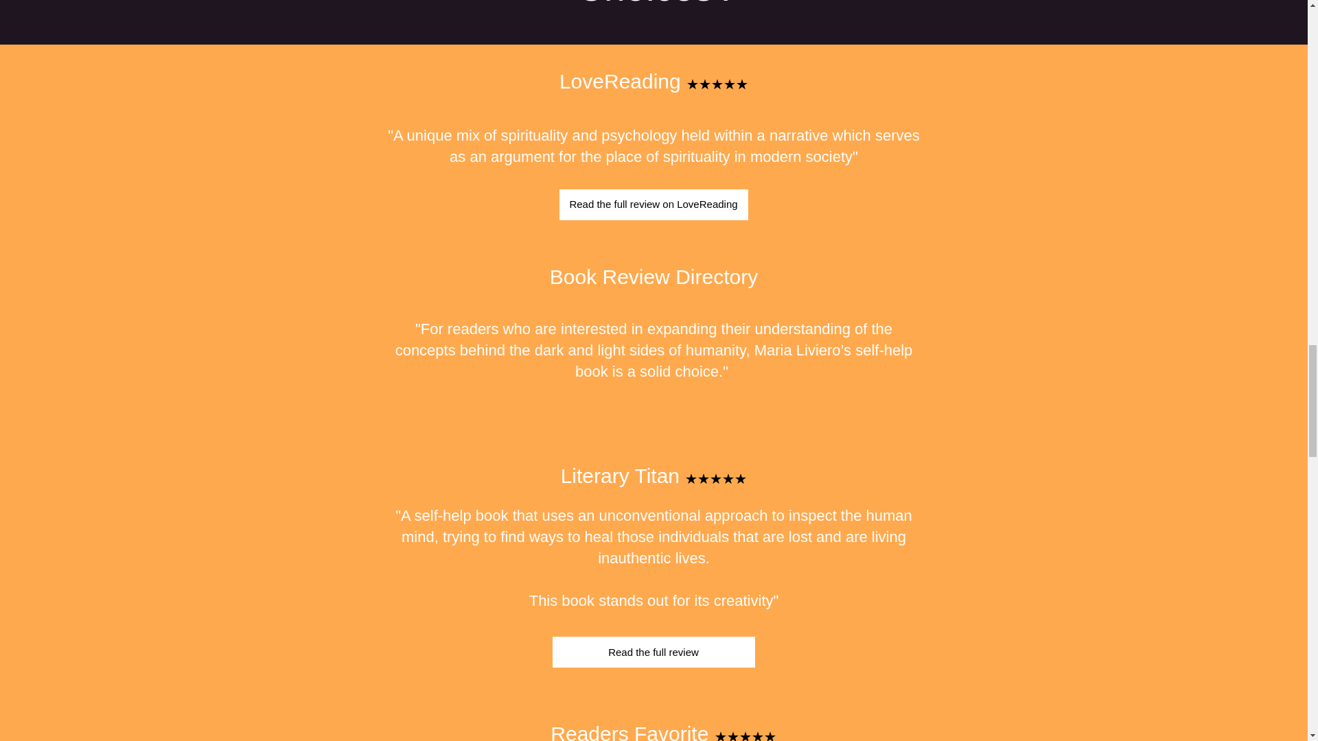 This screenshot has height=741, width=1318. Describe the element at coordinates (653, 204) in the screenshot. I see `Read the full review on LoveReading` at that location.